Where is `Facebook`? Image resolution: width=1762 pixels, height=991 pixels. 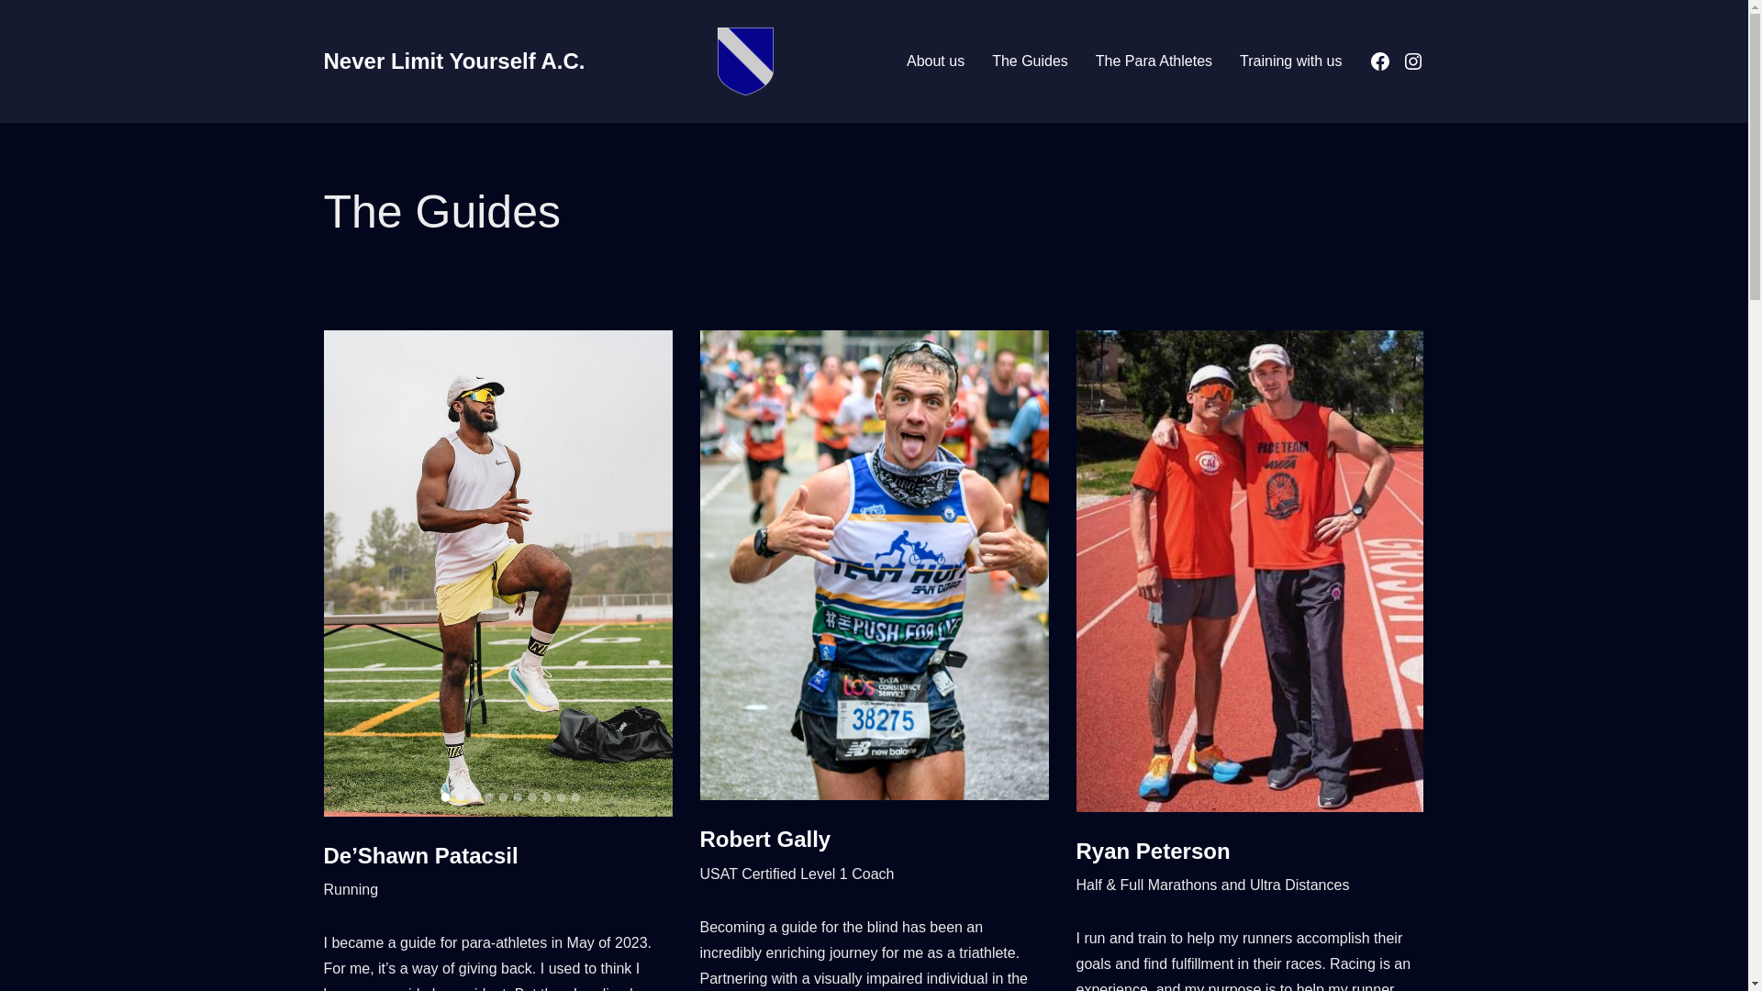
Facebook is located at coordinates (1380, 61).